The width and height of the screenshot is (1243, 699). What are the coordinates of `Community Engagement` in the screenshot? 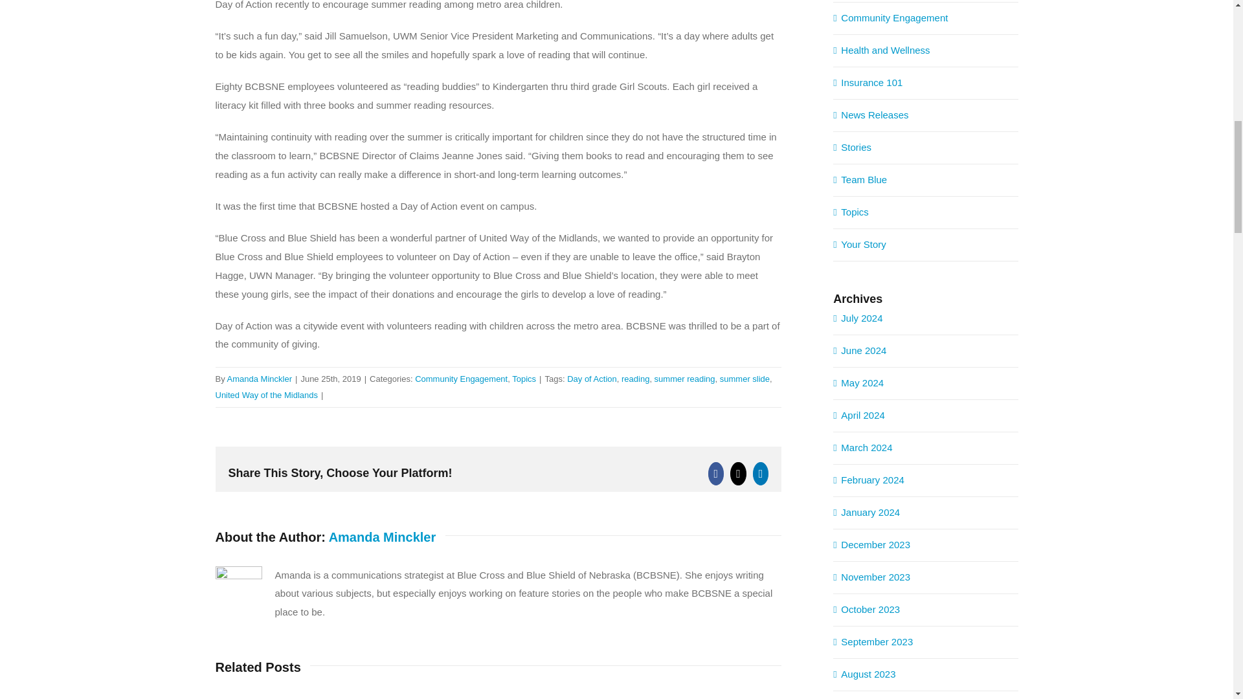 It's located at (461, 378).